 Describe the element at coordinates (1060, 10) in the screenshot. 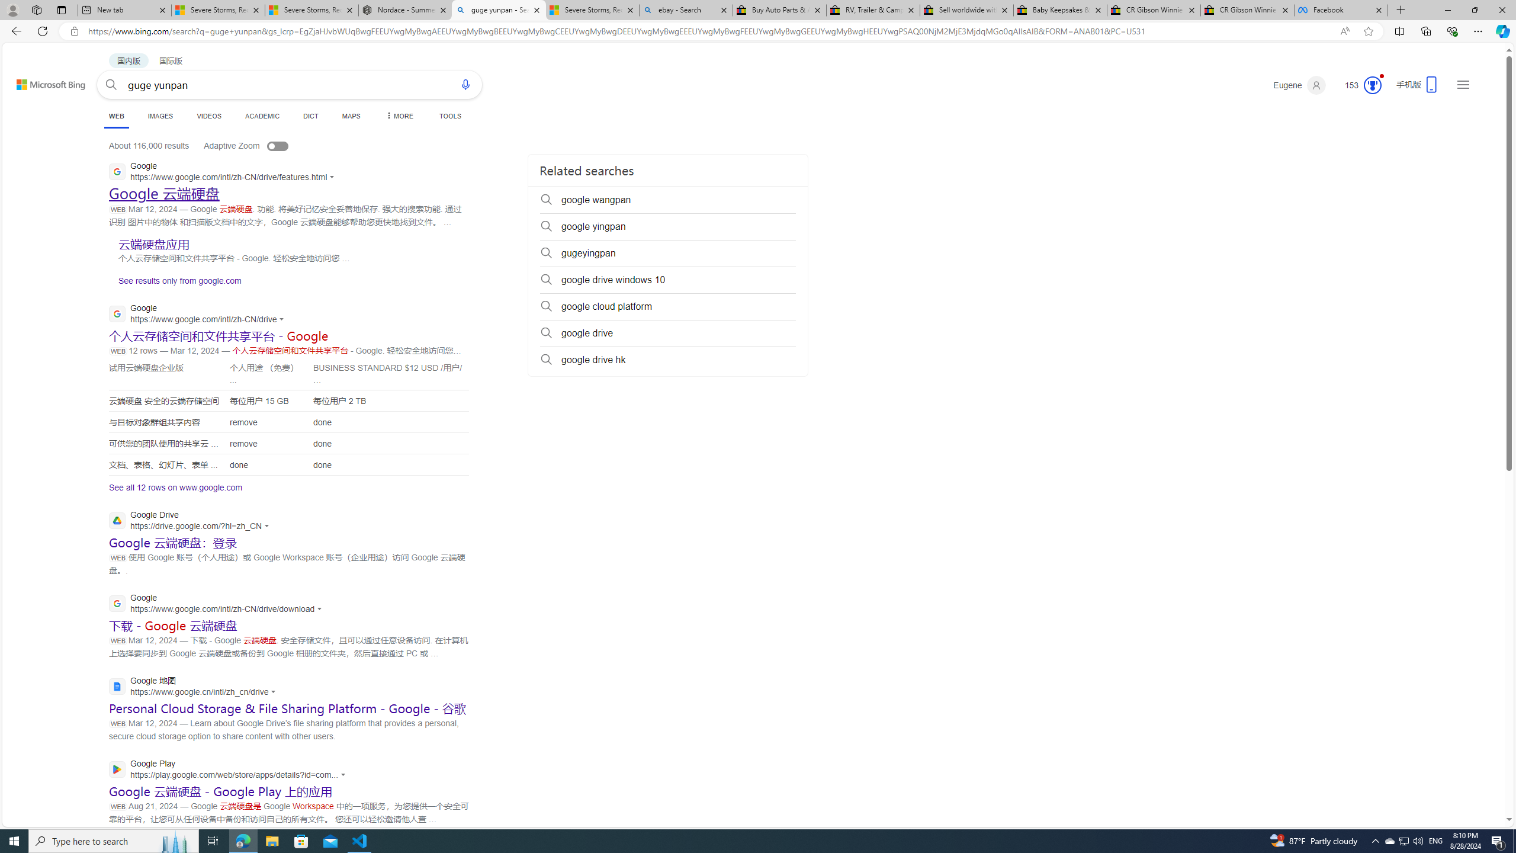

I see `Baby Keepsakes & Announcements for sale | eBay` at that location.